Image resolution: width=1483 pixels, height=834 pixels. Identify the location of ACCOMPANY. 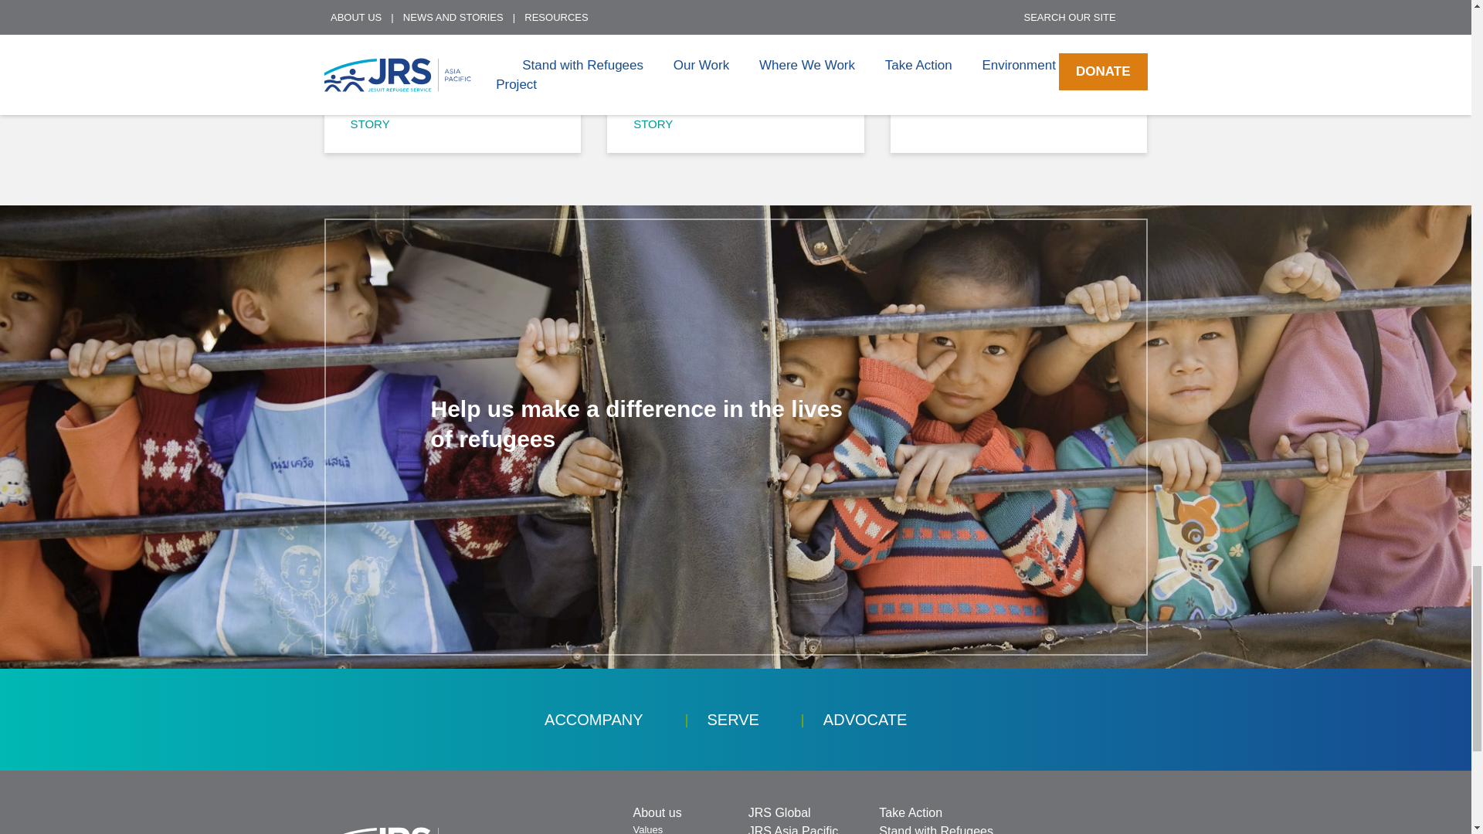
(593, 720).